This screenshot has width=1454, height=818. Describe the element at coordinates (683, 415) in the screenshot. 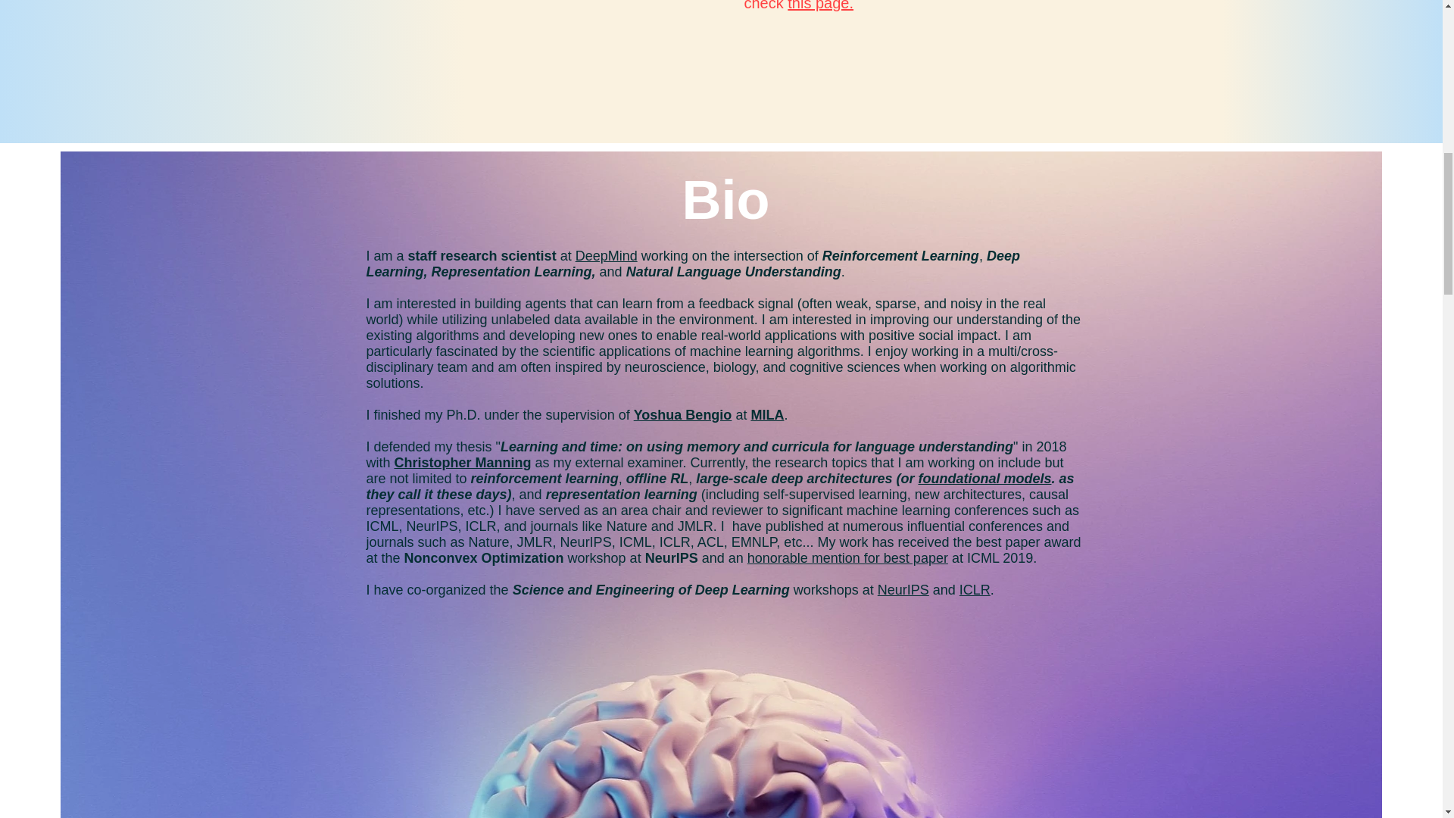

I see `Yoshua Bengio` at that location.